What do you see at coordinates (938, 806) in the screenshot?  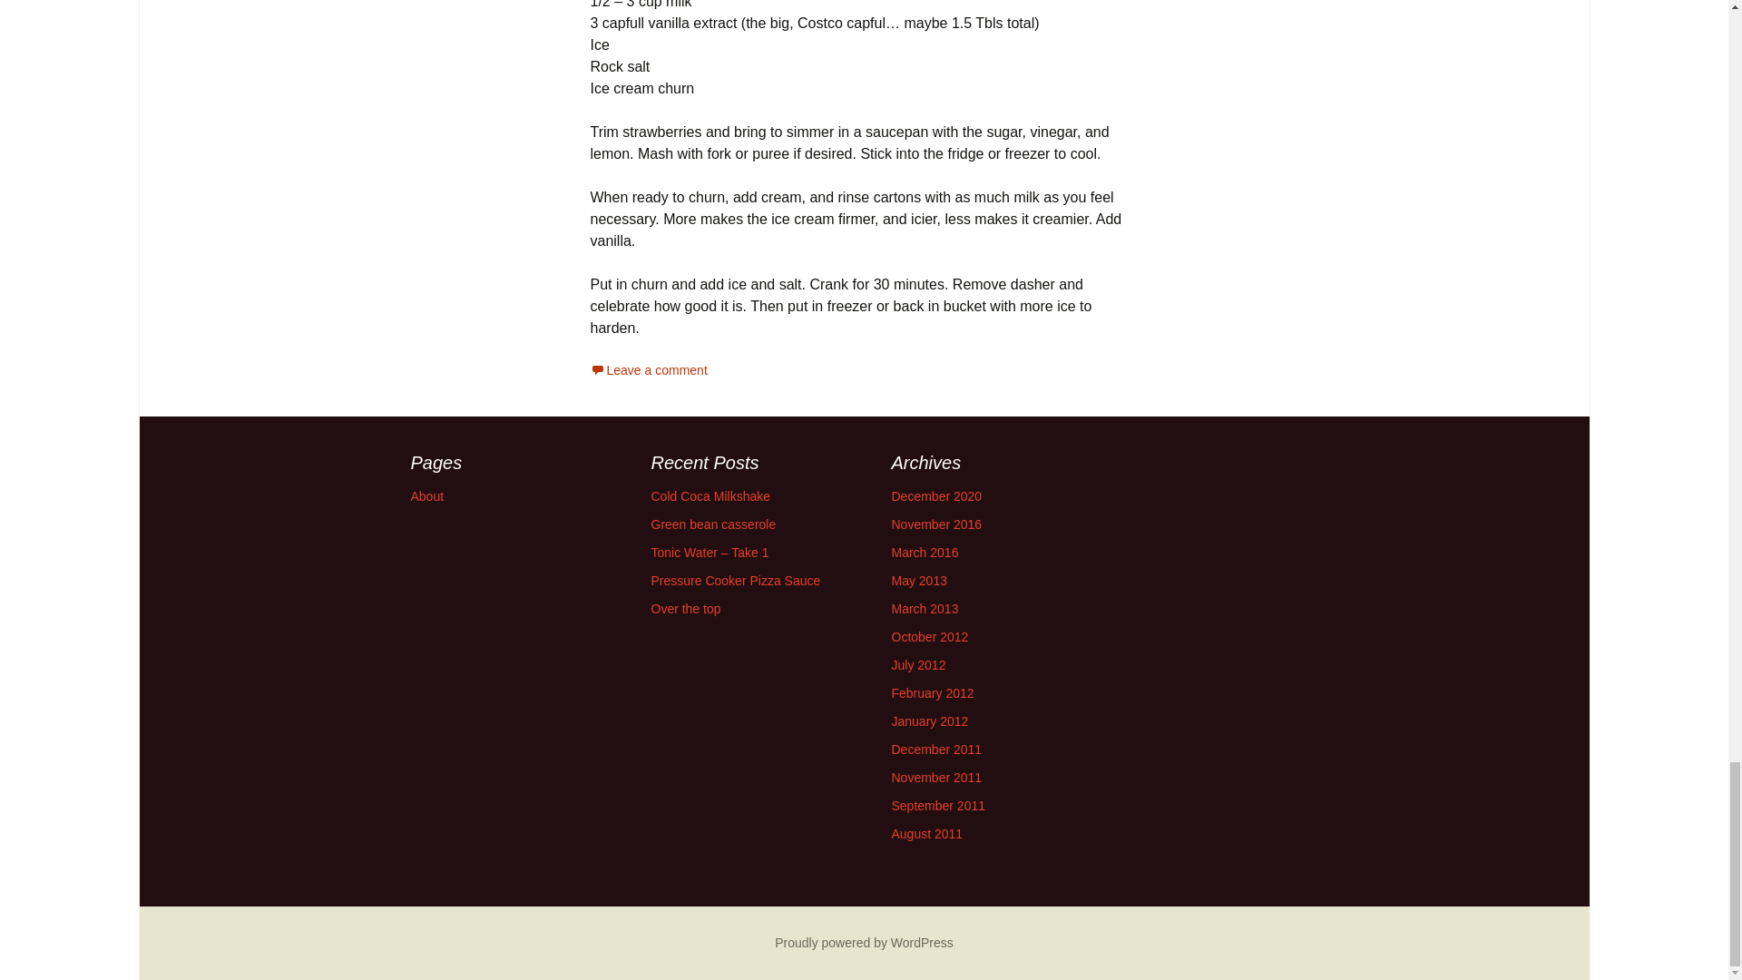 I see `September 2011` at bounding box center [938, 806].